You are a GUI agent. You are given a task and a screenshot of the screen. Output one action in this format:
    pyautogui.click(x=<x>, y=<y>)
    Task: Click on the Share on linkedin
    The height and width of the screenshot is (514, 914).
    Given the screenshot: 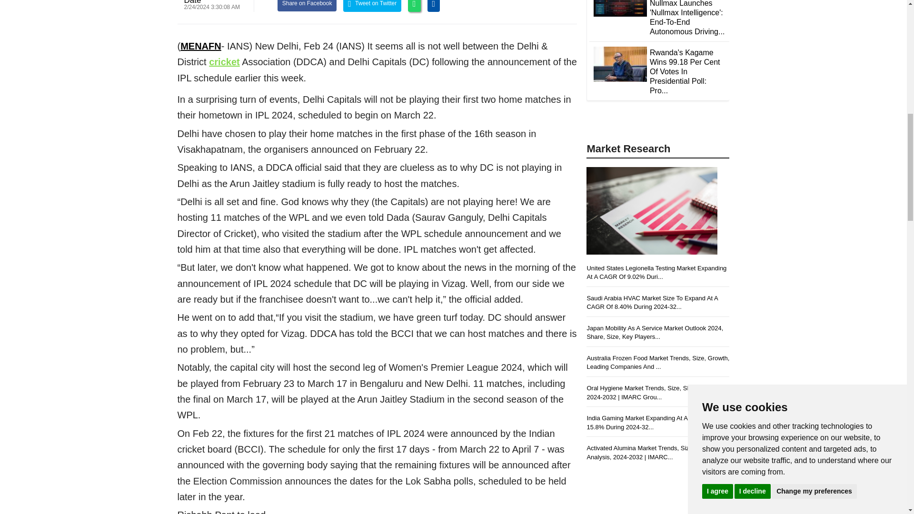 What is the action you would take?
    pyautogui.click(x=434, y=6)
    